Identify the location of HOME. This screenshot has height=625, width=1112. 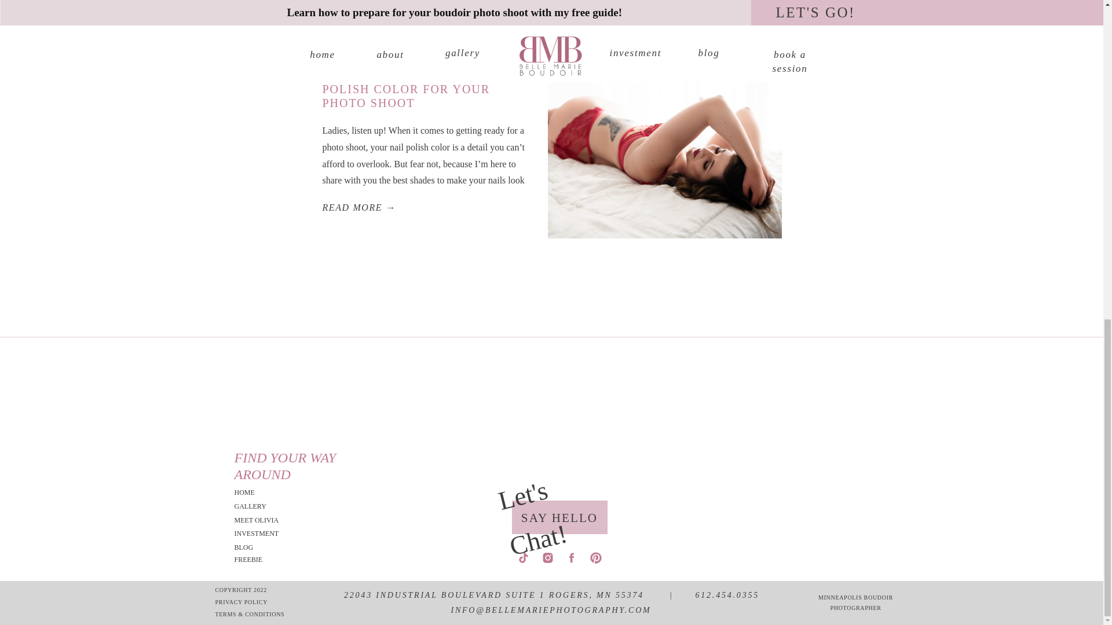
(266, 492).